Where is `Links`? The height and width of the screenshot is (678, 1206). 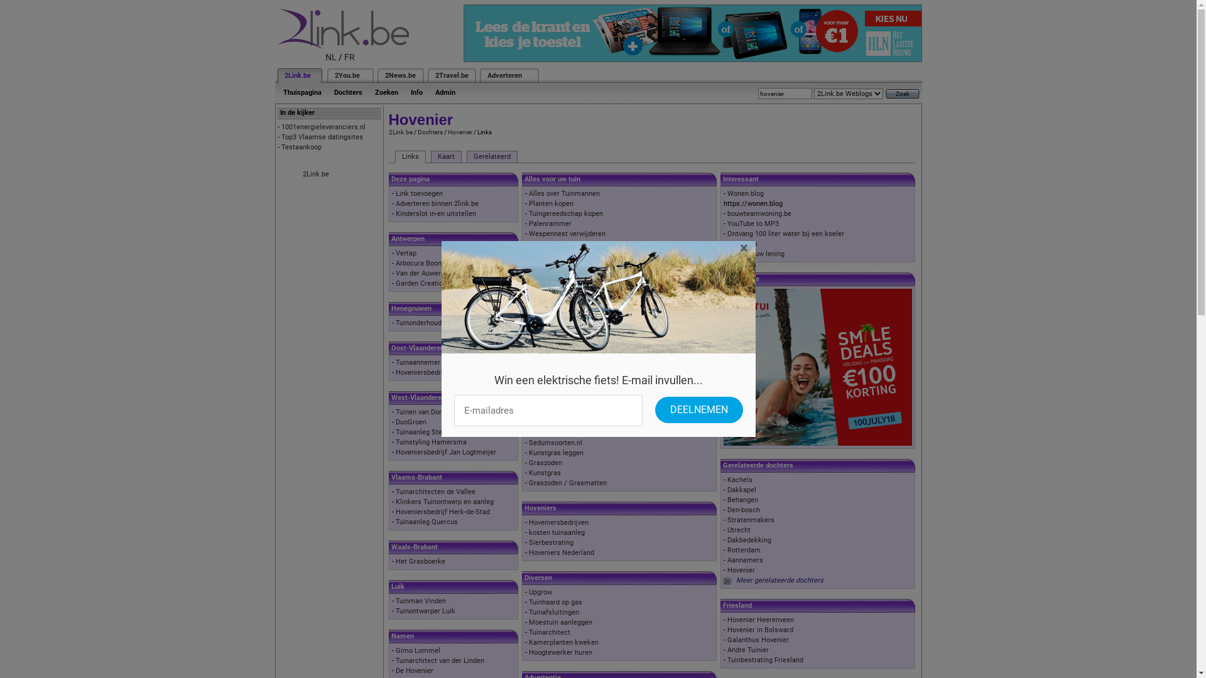
Links is located at coordinates (410, 157).